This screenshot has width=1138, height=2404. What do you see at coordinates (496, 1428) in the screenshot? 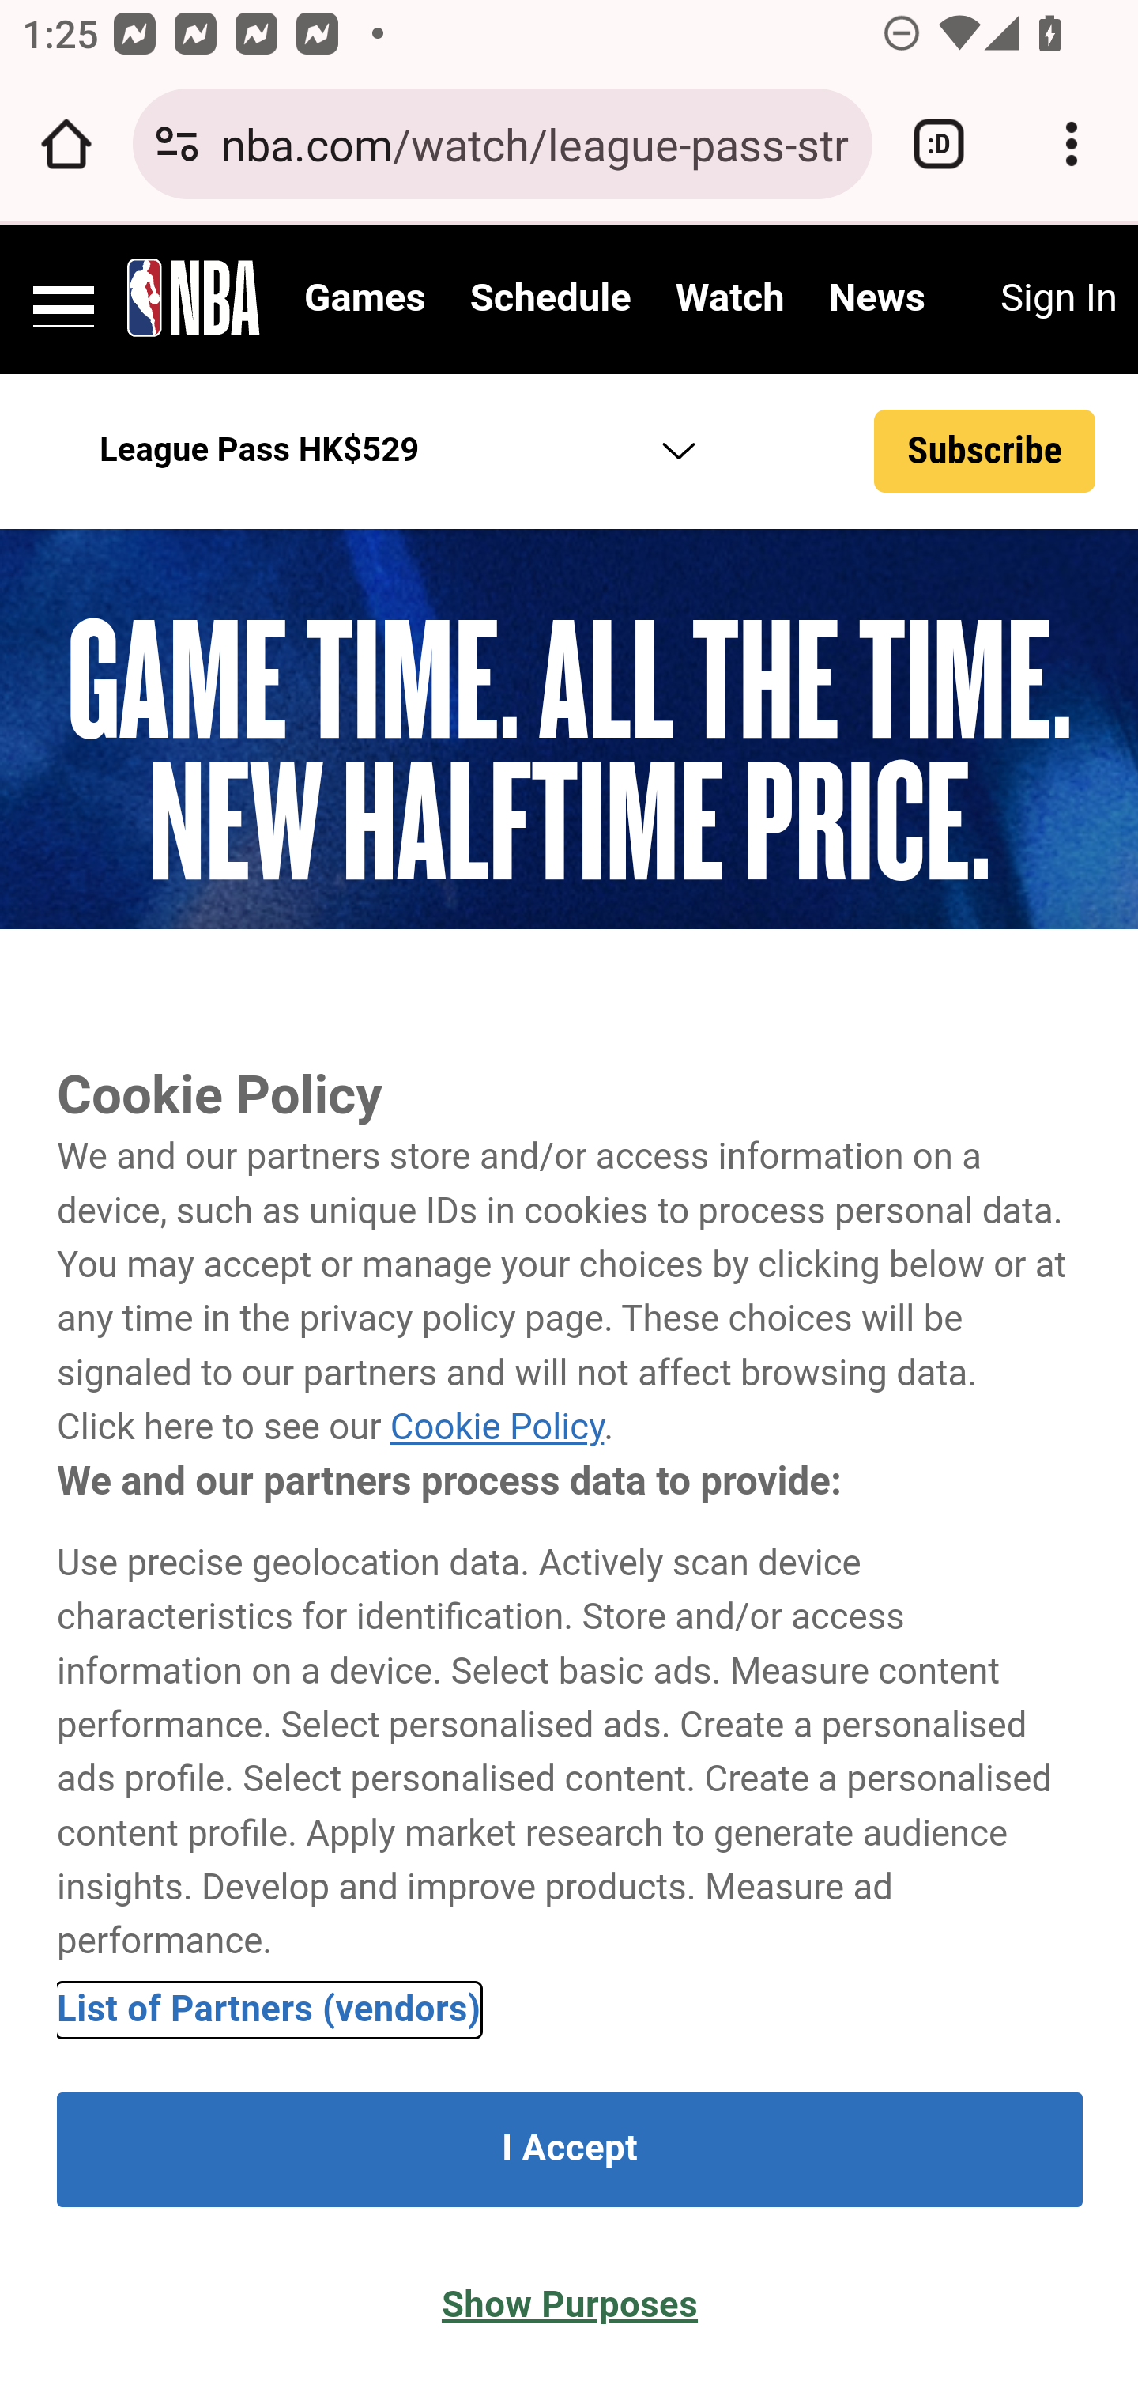
I see `Cookie Policy` at bounding box center [496, 1428].